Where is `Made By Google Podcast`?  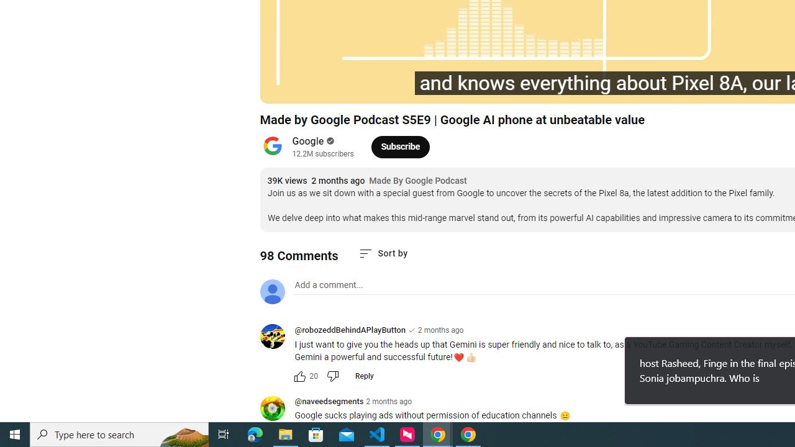
Made By Google Podcast is located at coordinates (417, 181).